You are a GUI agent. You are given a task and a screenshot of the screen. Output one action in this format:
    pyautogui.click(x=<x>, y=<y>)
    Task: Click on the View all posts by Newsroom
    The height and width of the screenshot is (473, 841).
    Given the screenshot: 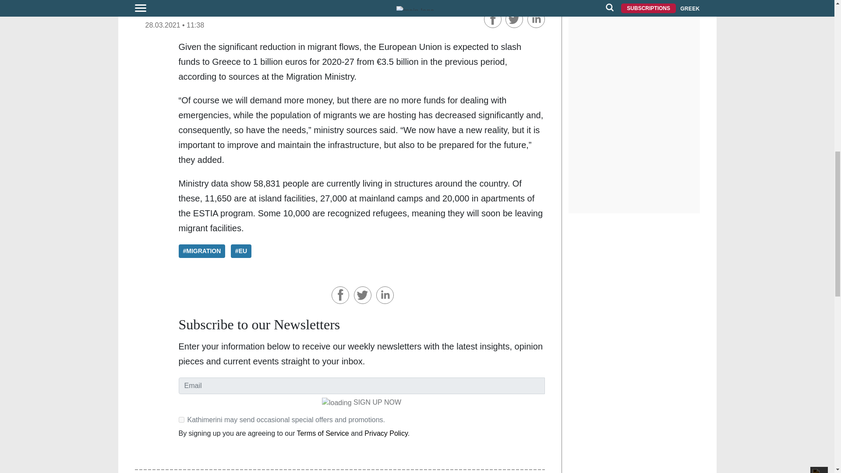 What is the action you would take?
    pyautogui.click(x=166, y=13)
    